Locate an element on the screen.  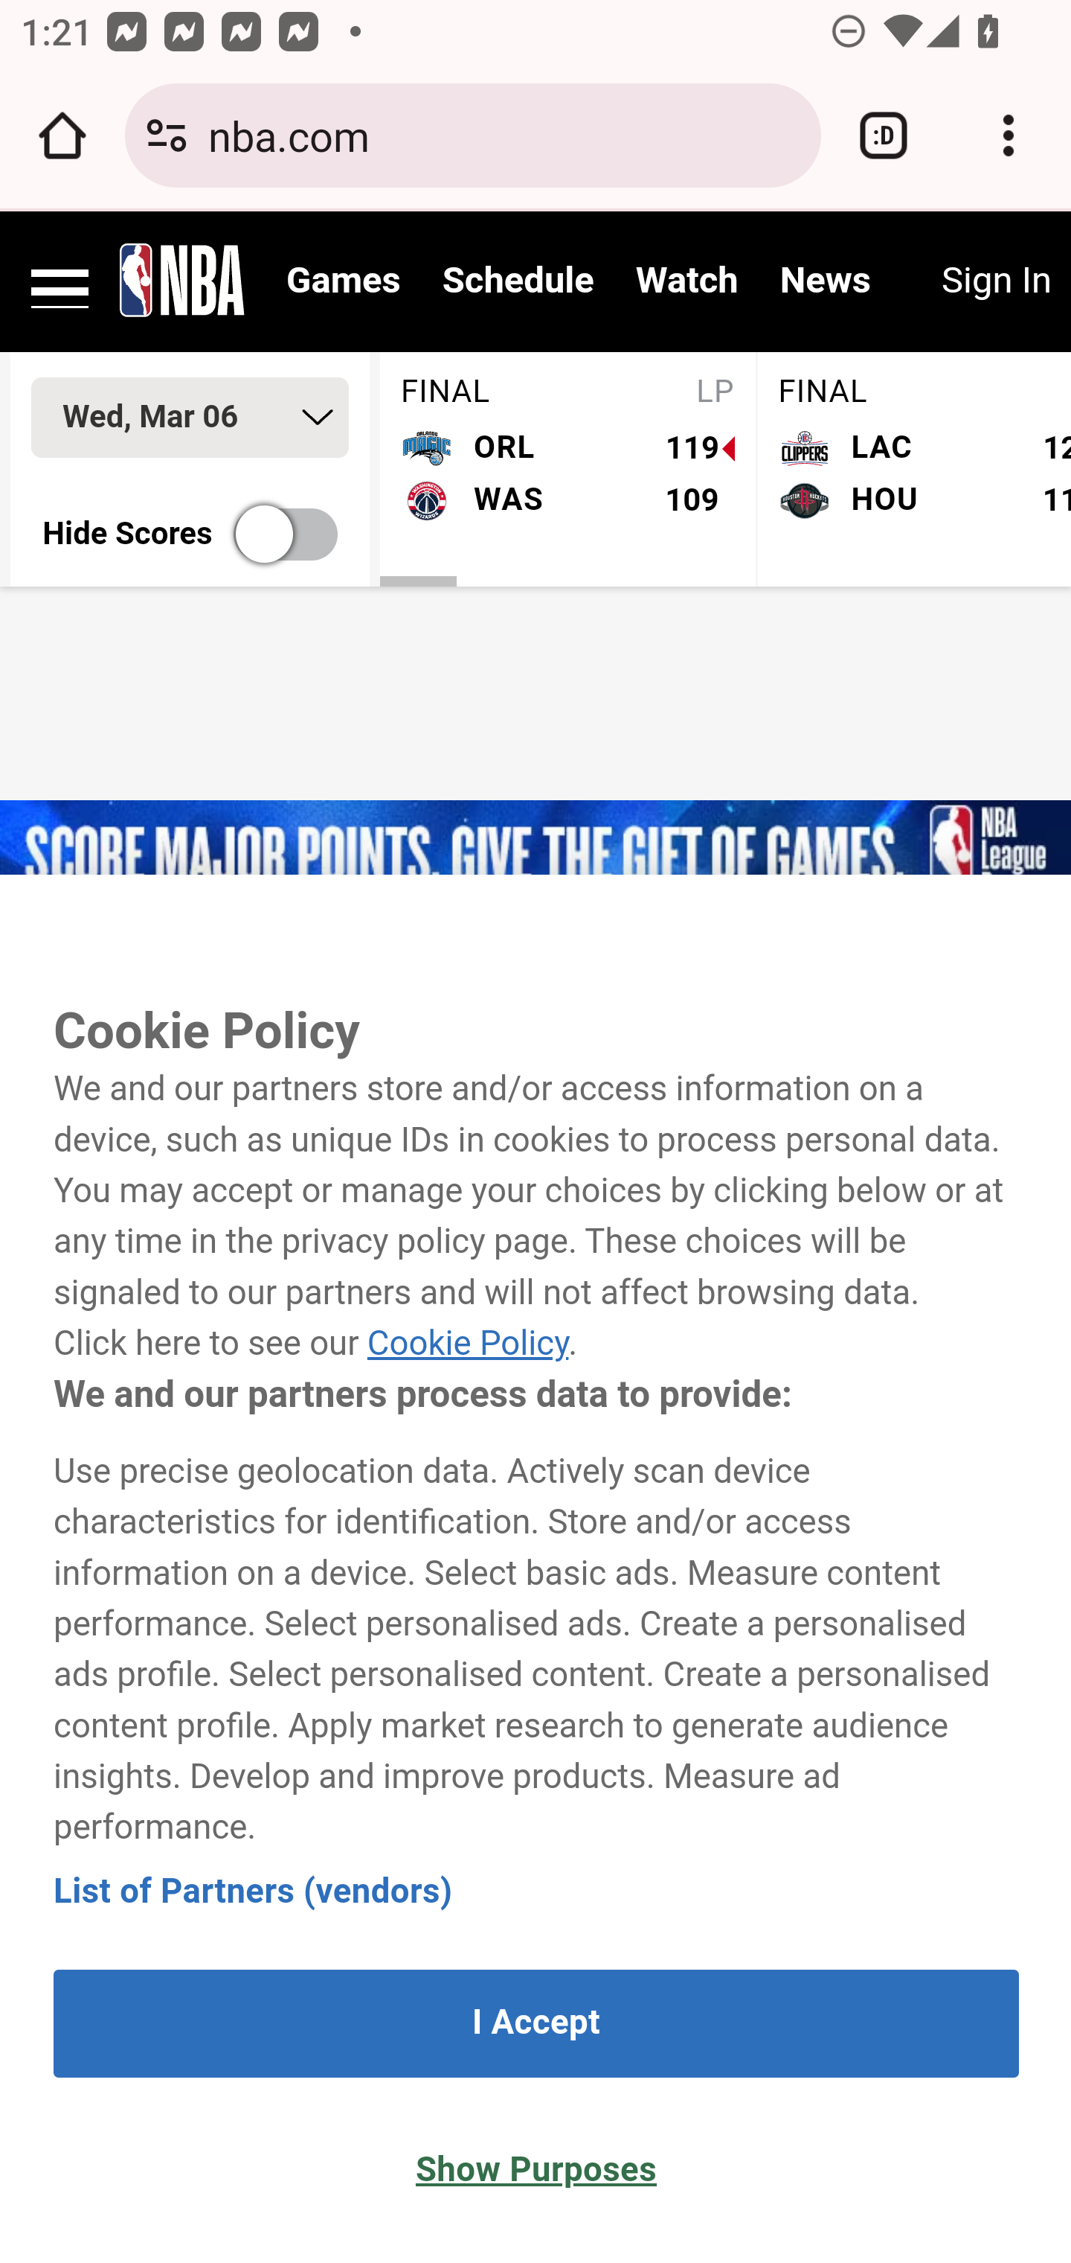
Scoreboard Date Picker is located at coordinates (190, 418).